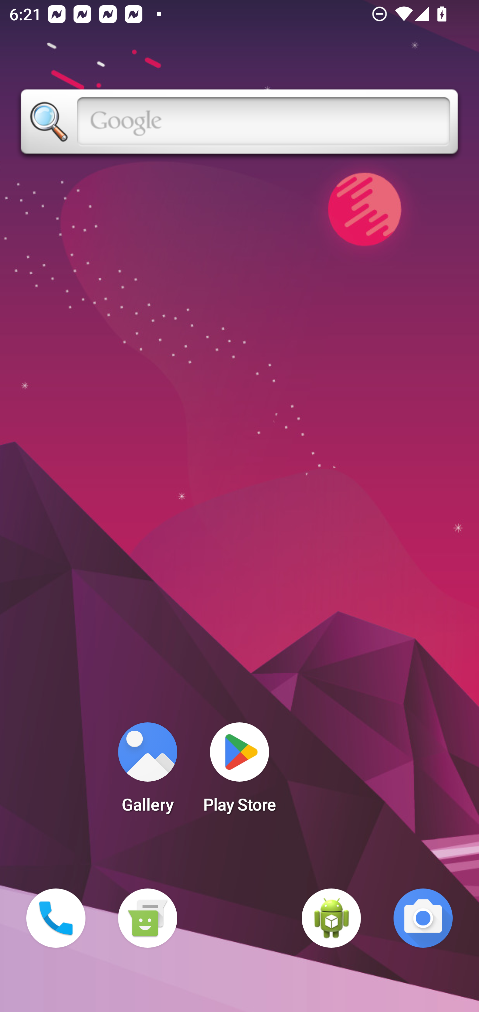 The width and height of the screenshot is (479, 1012). Describe the element at coordinates (147, 772) in the screenshot. I see `Gallery` at that location.